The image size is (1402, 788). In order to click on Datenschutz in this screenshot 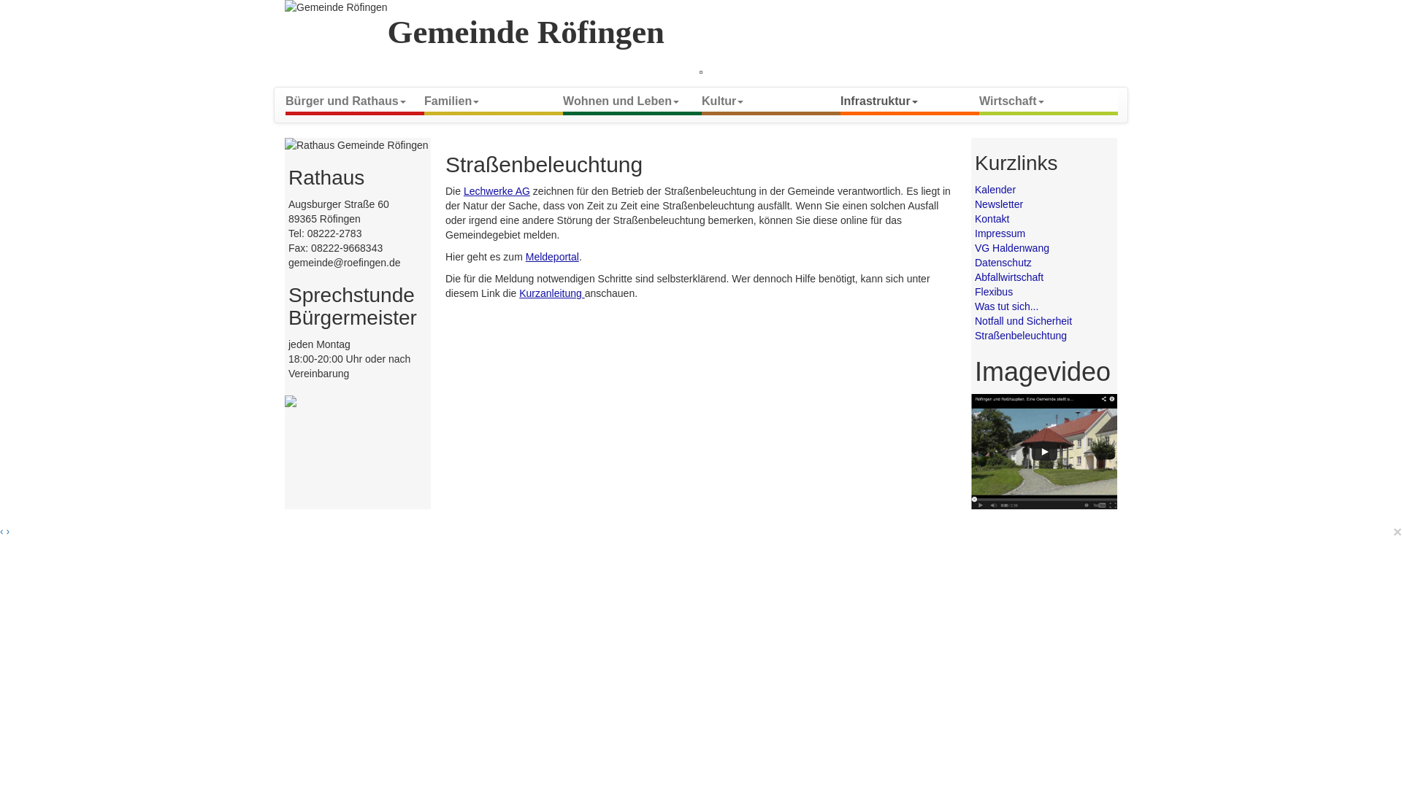, I will do `click(1003, 263)`.